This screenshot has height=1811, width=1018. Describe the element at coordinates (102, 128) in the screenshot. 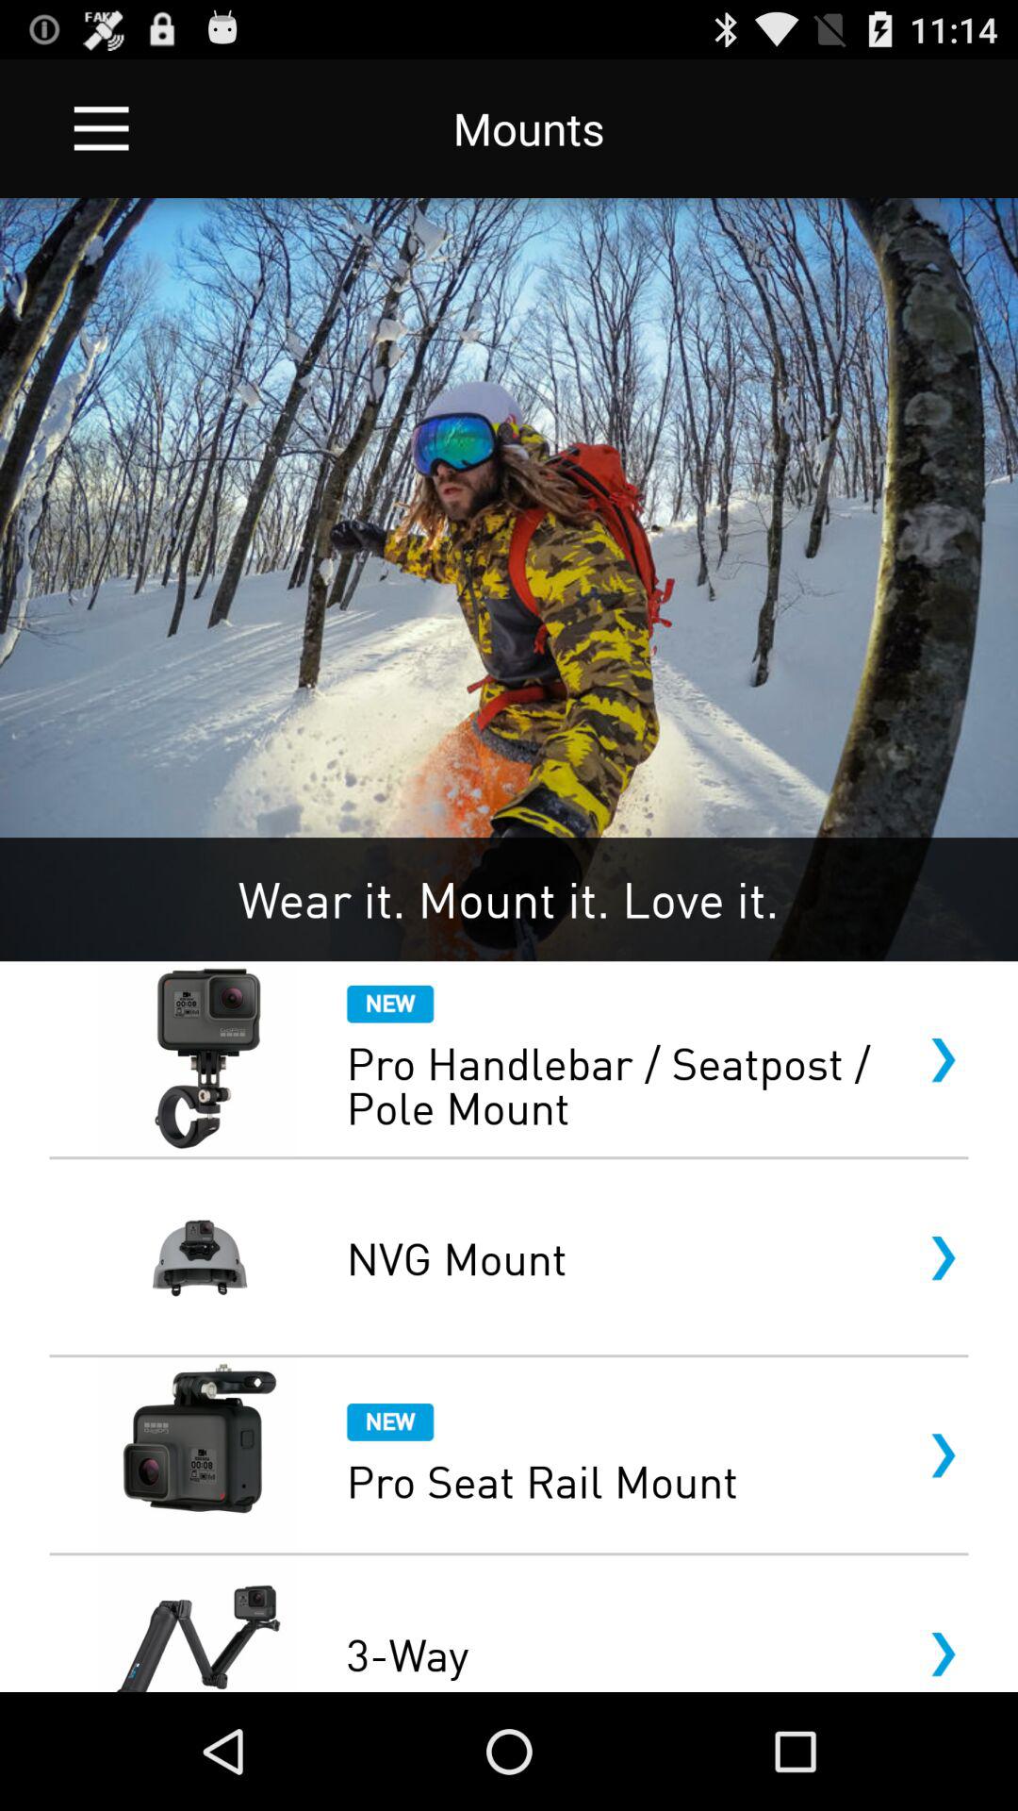

I see `main menu` at that location.